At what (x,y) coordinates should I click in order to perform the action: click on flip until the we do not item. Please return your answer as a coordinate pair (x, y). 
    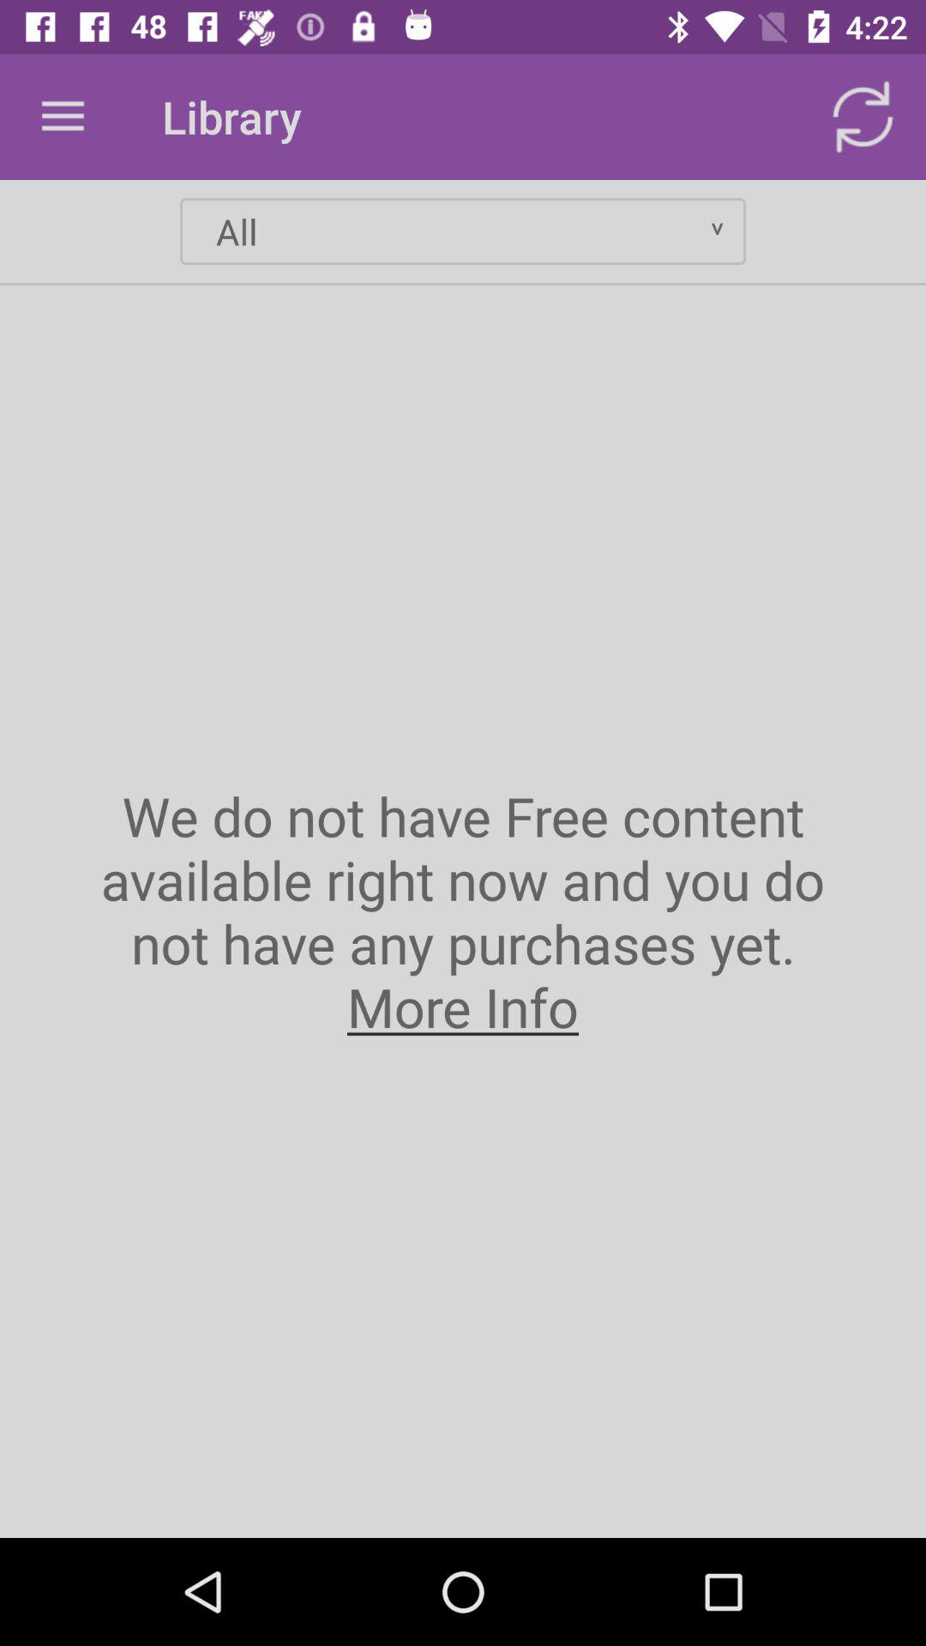
    Looking at the image, I should click on (463, 910).